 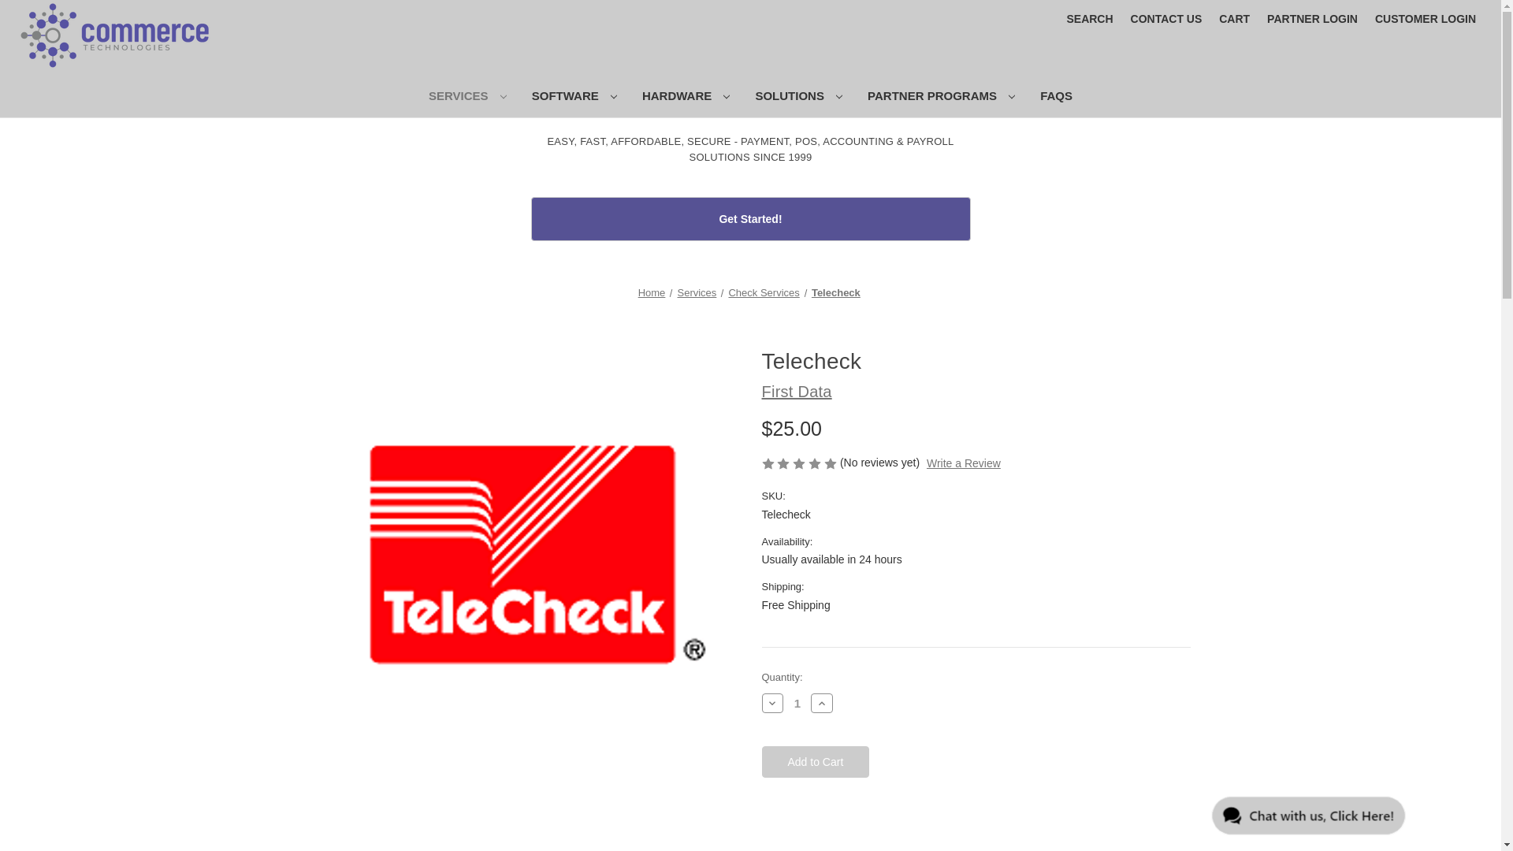 What do you see at coordinates (1089, 19) in the screenshot?
I see `SEARCH` at bounding box center [1089, 19].